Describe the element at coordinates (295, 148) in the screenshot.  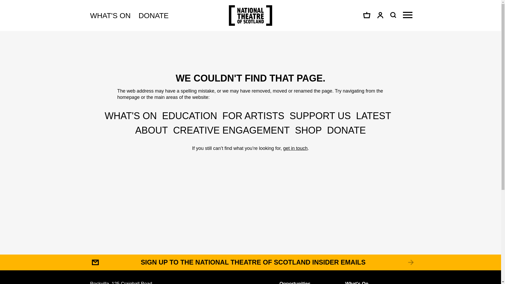
I see `get in touch` at that location.